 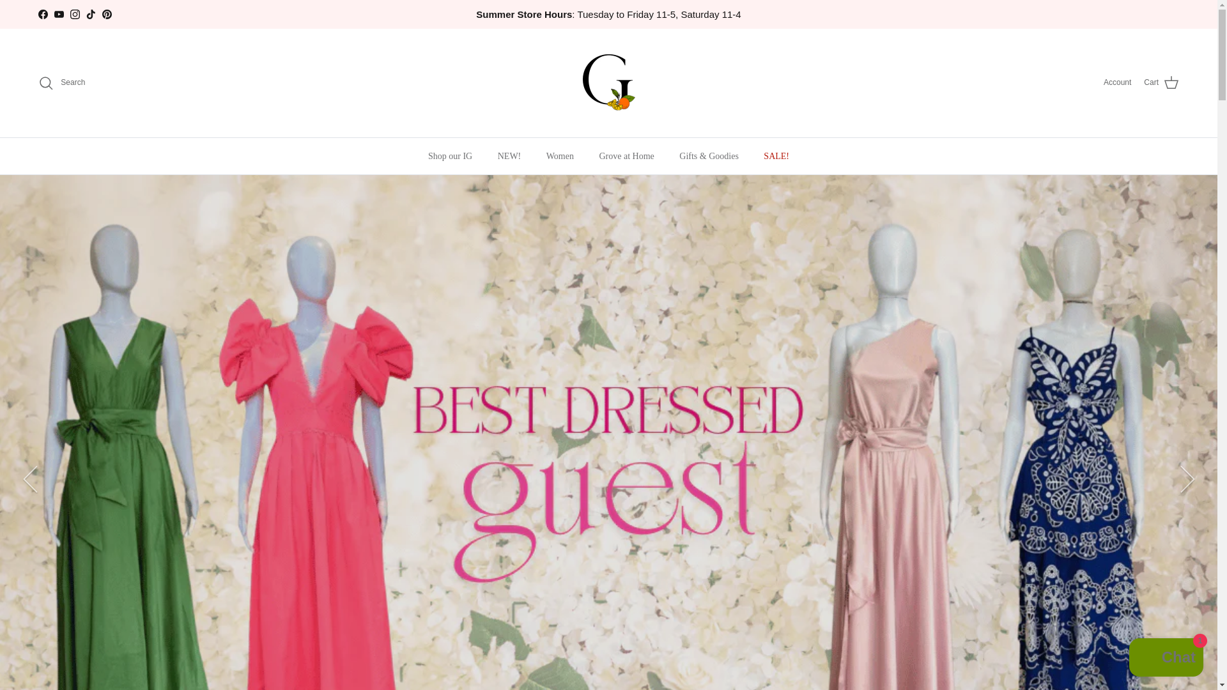 What do you see at coordinates (91, 14) in the screenshot?
I see `TikTok` at bounding box center [91, 14].